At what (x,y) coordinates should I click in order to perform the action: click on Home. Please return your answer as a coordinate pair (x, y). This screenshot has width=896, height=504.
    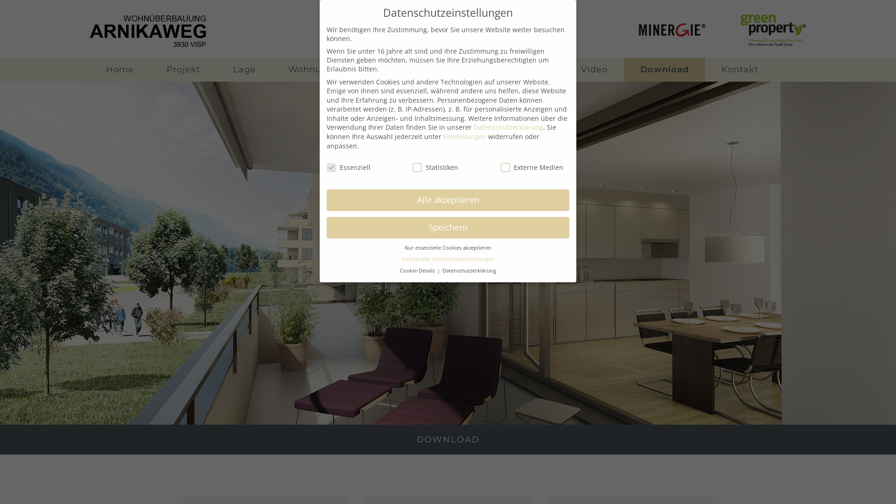
    Looking at the image, I should click on (120, 70).